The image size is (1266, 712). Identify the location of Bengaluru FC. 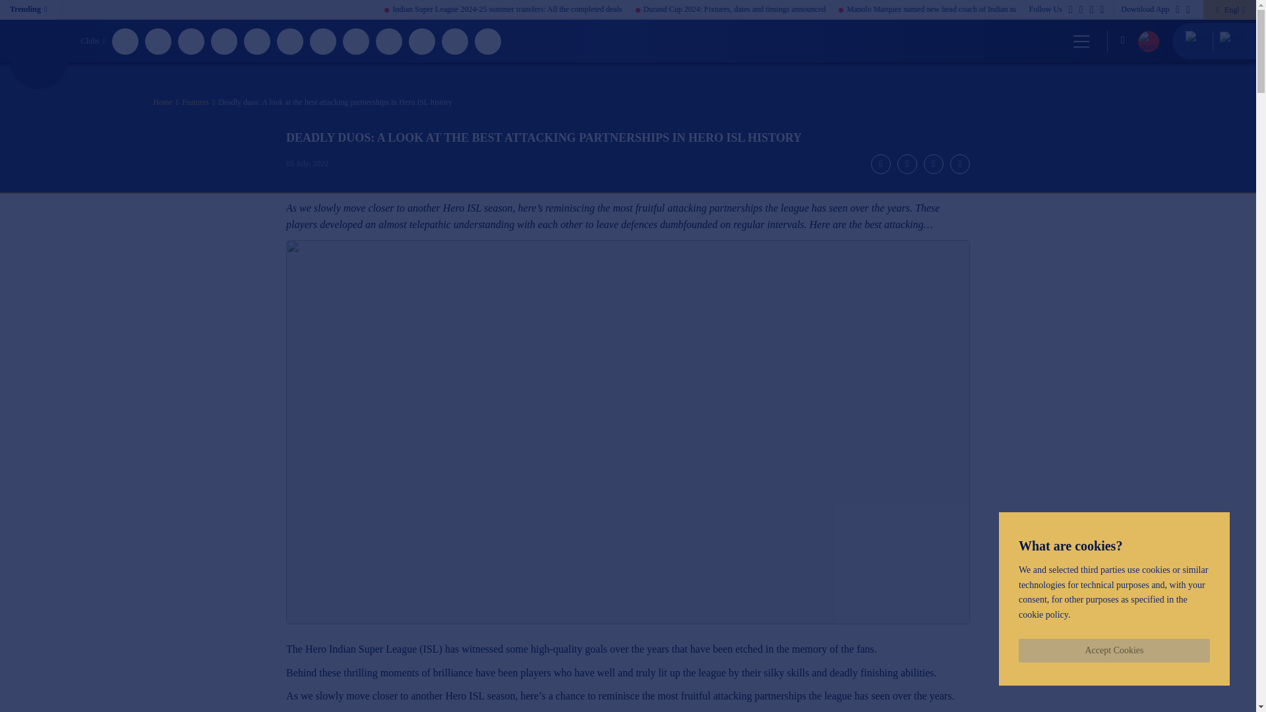
(125, 41).